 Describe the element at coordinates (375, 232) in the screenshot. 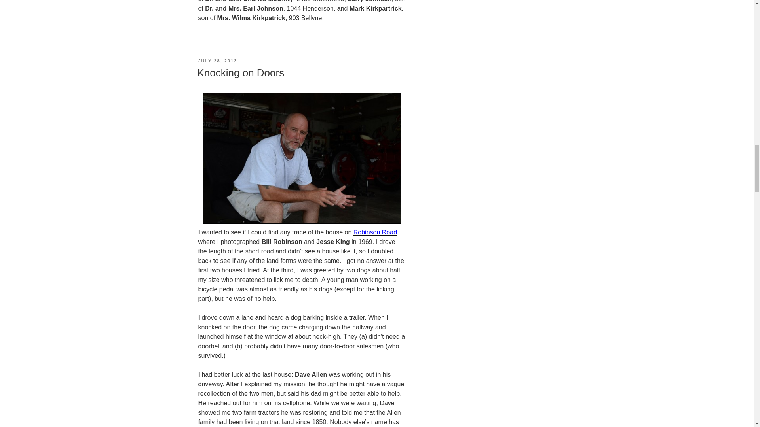

I see `Friends on Robinson Road` at that location.